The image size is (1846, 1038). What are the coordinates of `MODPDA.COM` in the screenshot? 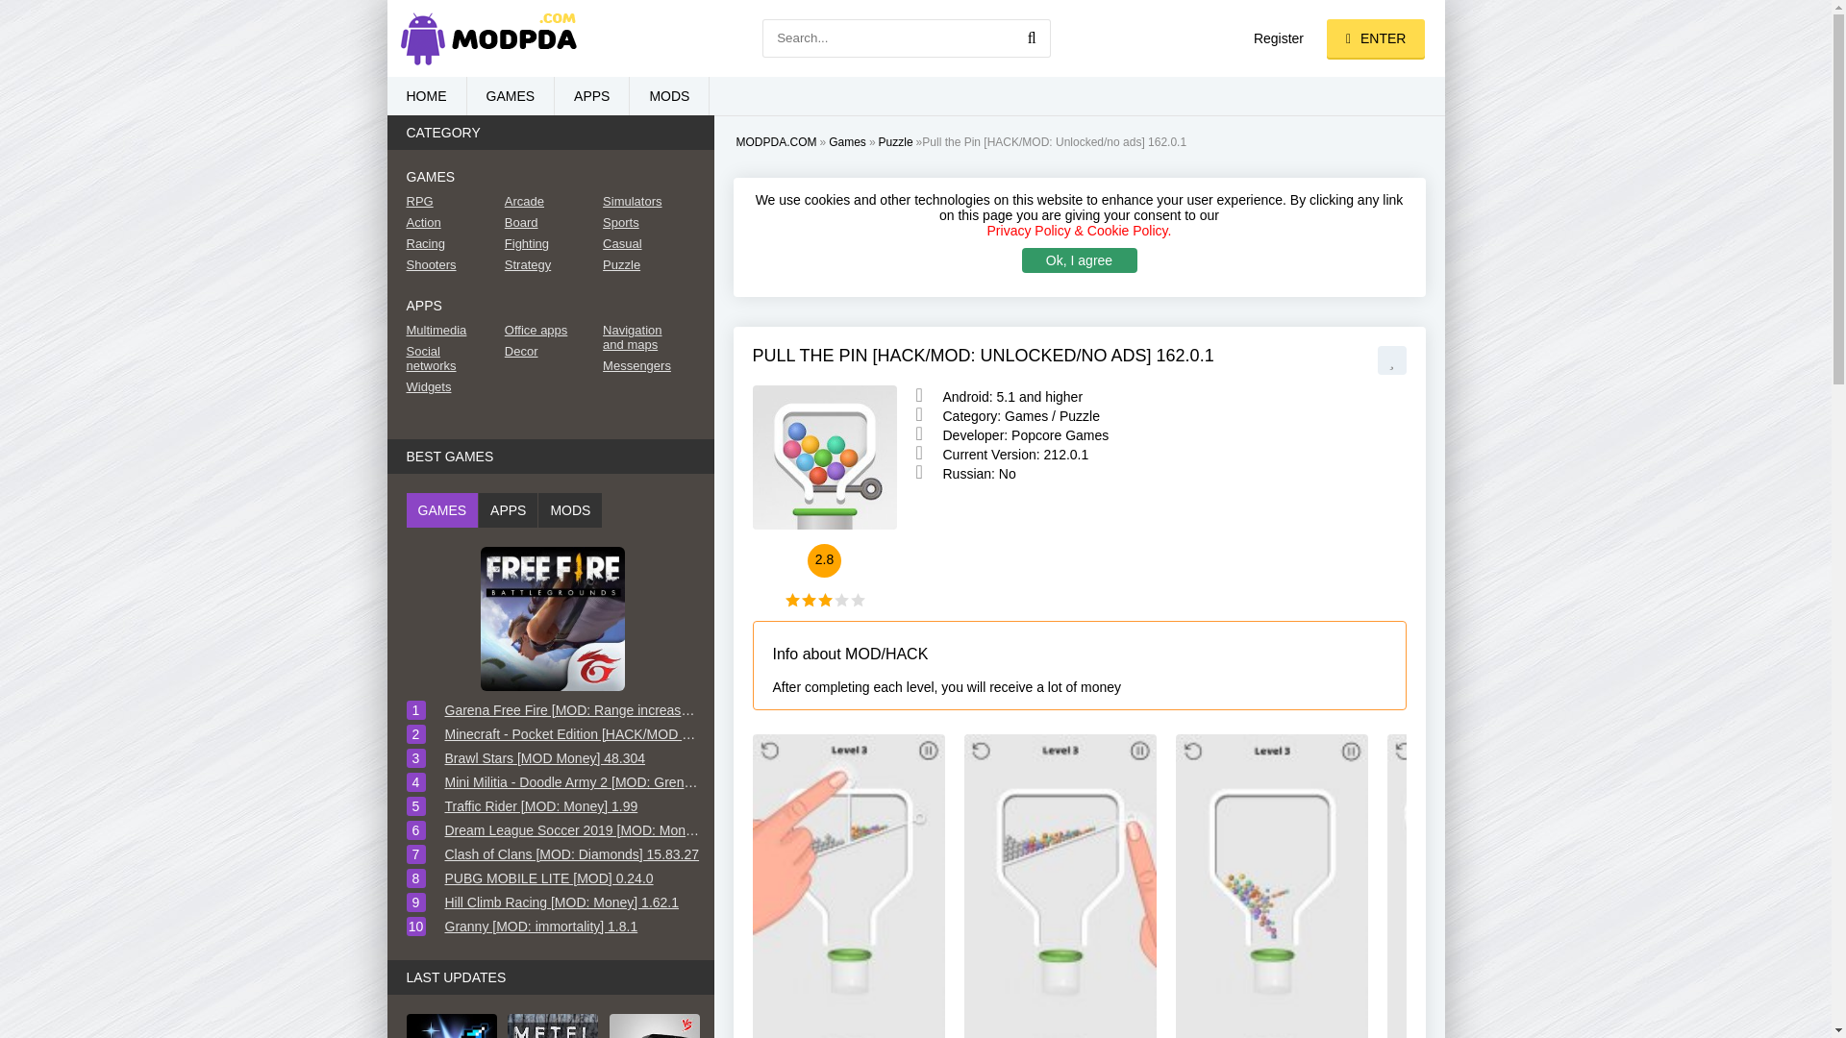 It's located at (777, 142).